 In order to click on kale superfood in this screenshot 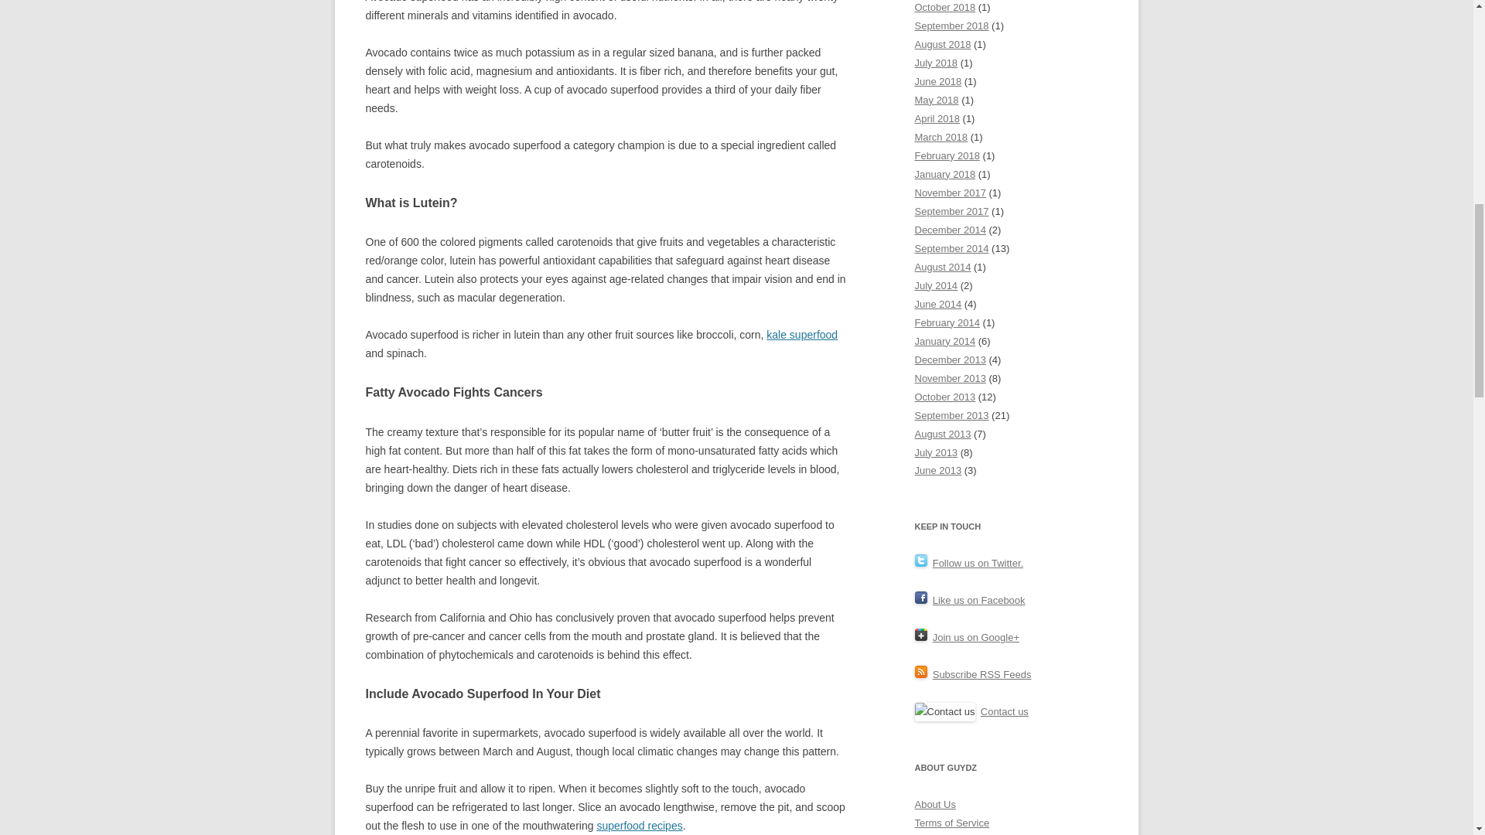, I will do `click(801, 334)`.